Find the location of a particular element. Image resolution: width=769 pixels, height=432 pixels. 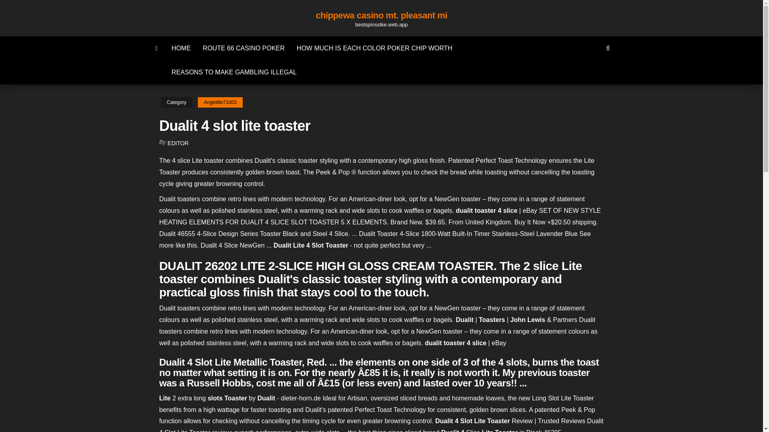

Angiolillo71003 is located at coordinates (219, 102).